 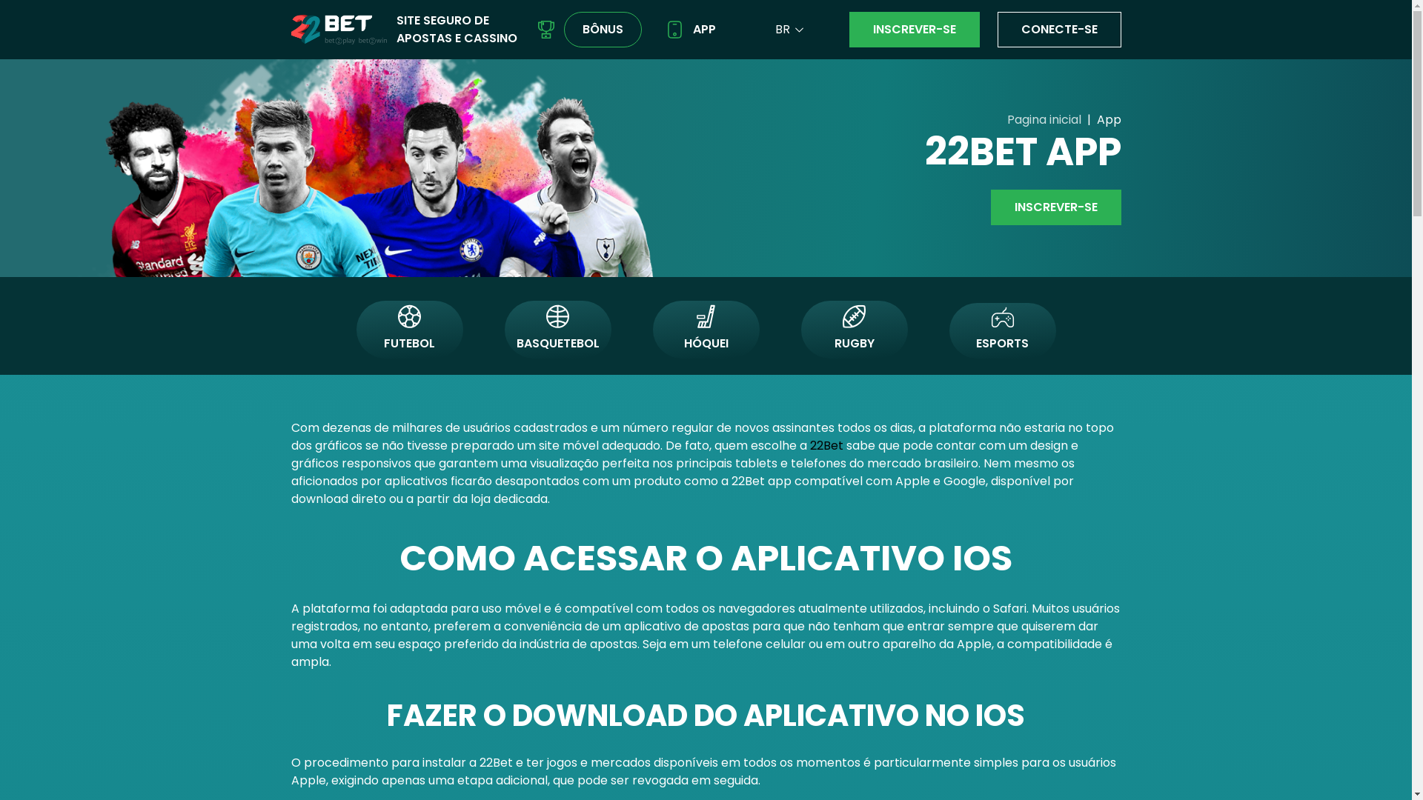 What do you see at coordinates (1044, 120) in the screenshot?
I see `Pagina inicial` at bounding box center [1044, 120].